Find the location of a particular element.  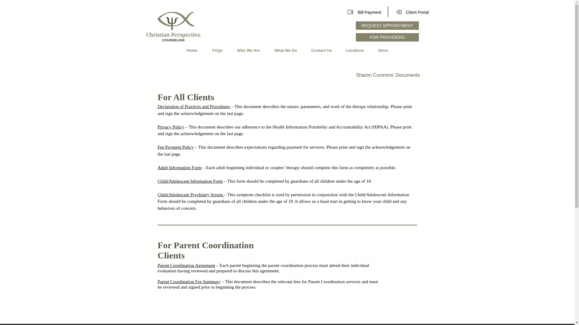

Contact Us is located at coordinates (321, 51).